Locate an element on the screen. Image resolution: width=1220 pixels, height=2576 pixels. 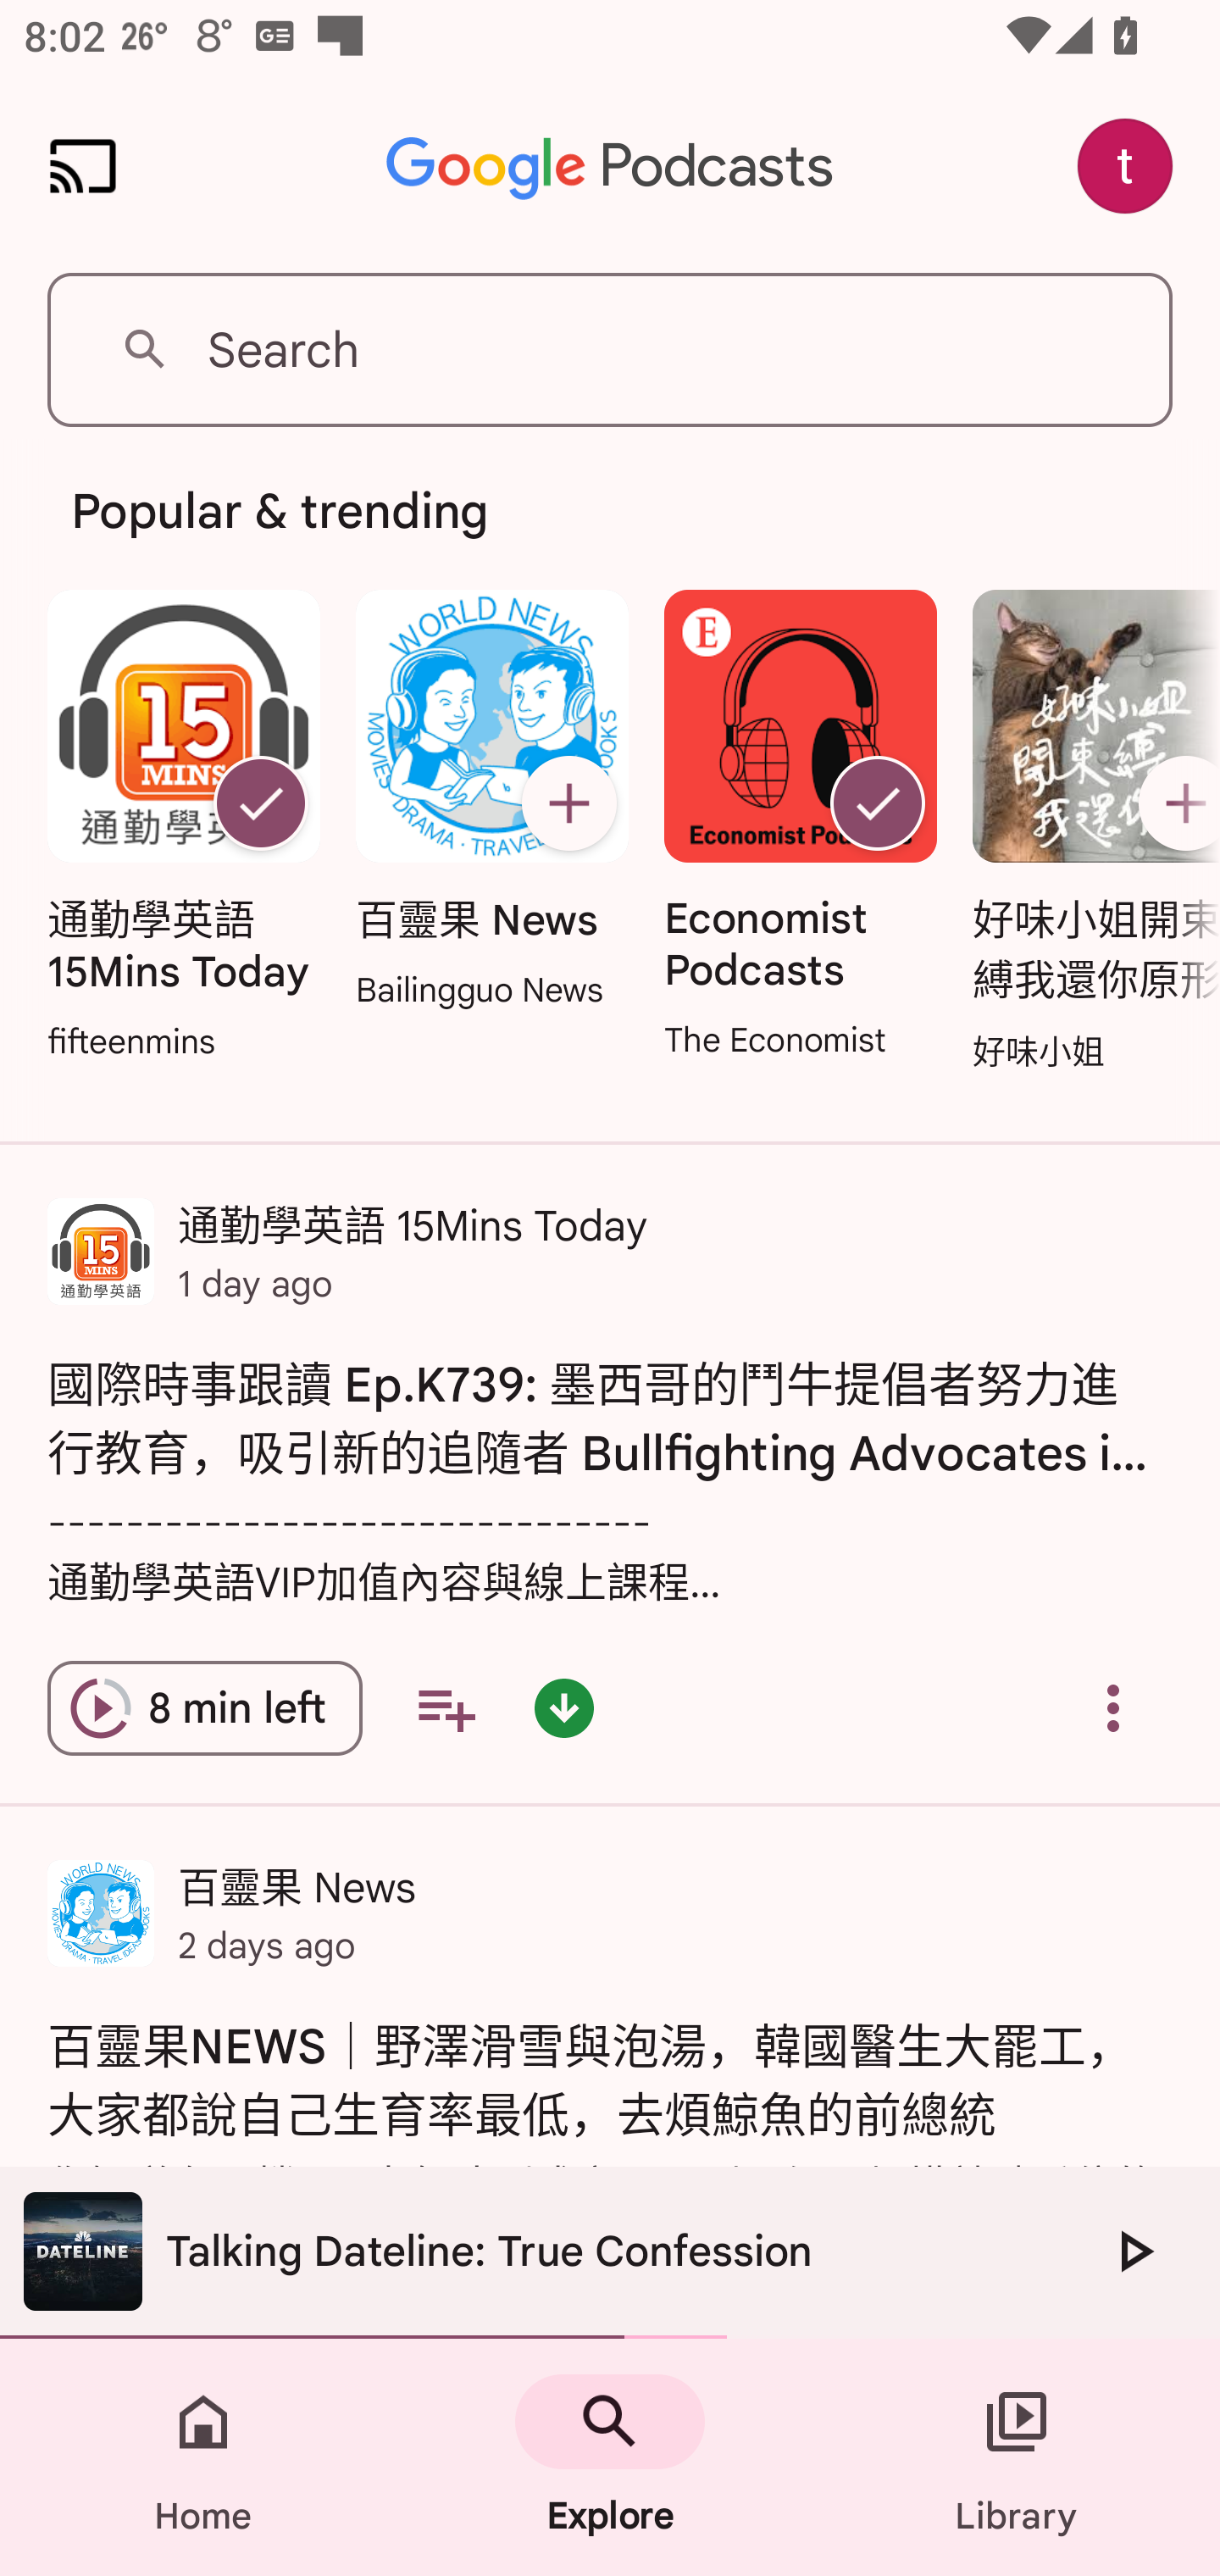
Play is located at coordinates (1134, 2251).